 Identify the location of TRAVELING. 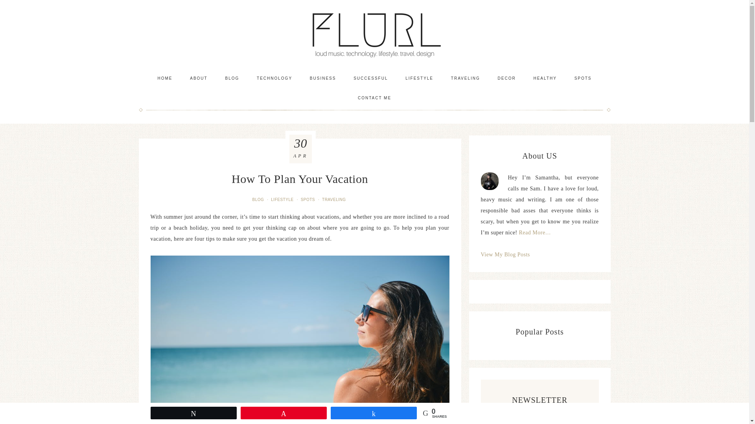
(334, 199).